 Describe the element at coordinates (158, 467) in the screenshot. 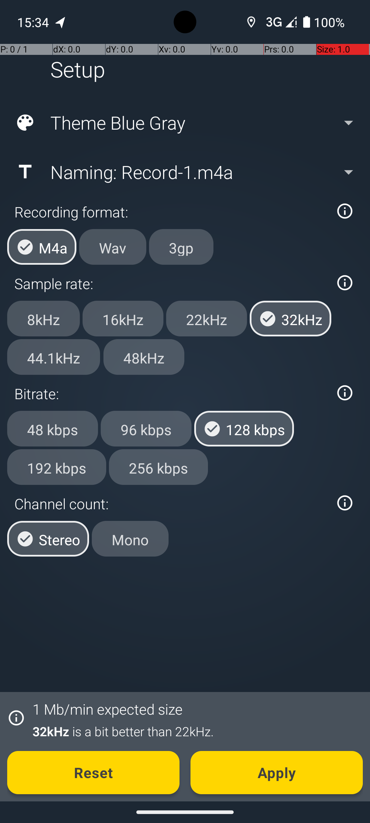

I see `256 kbps` at that location.